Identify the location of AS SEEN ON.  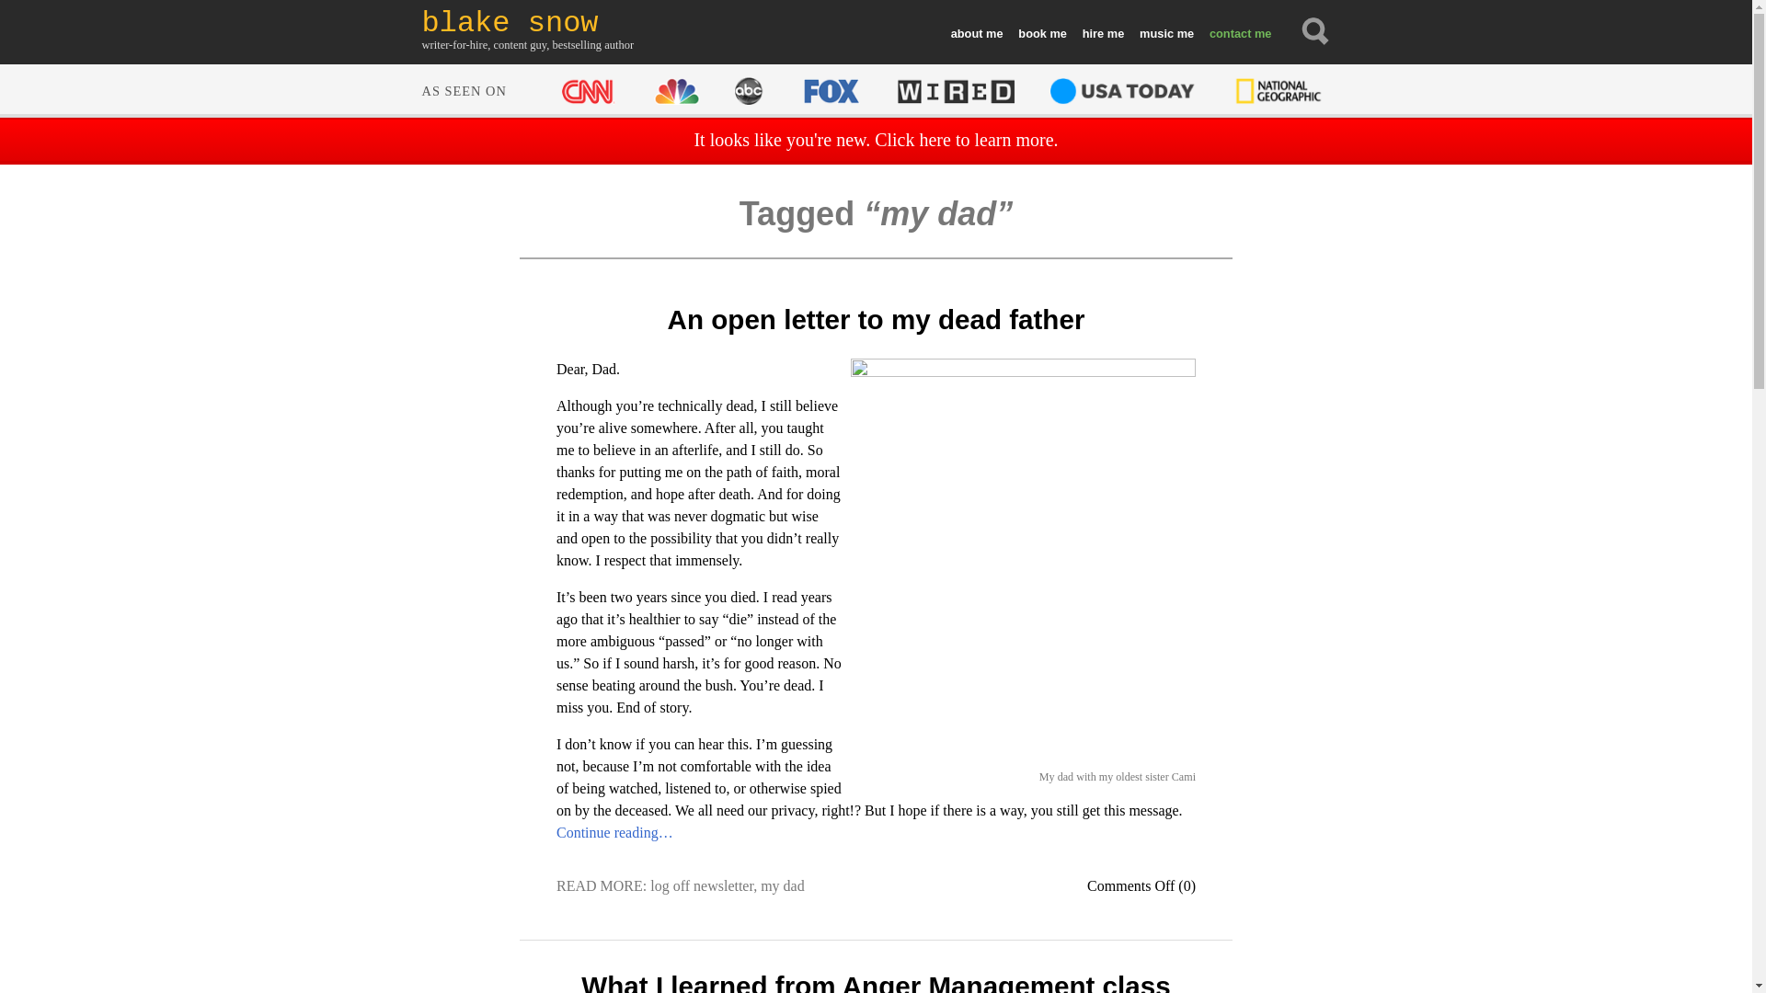
(873, 88).